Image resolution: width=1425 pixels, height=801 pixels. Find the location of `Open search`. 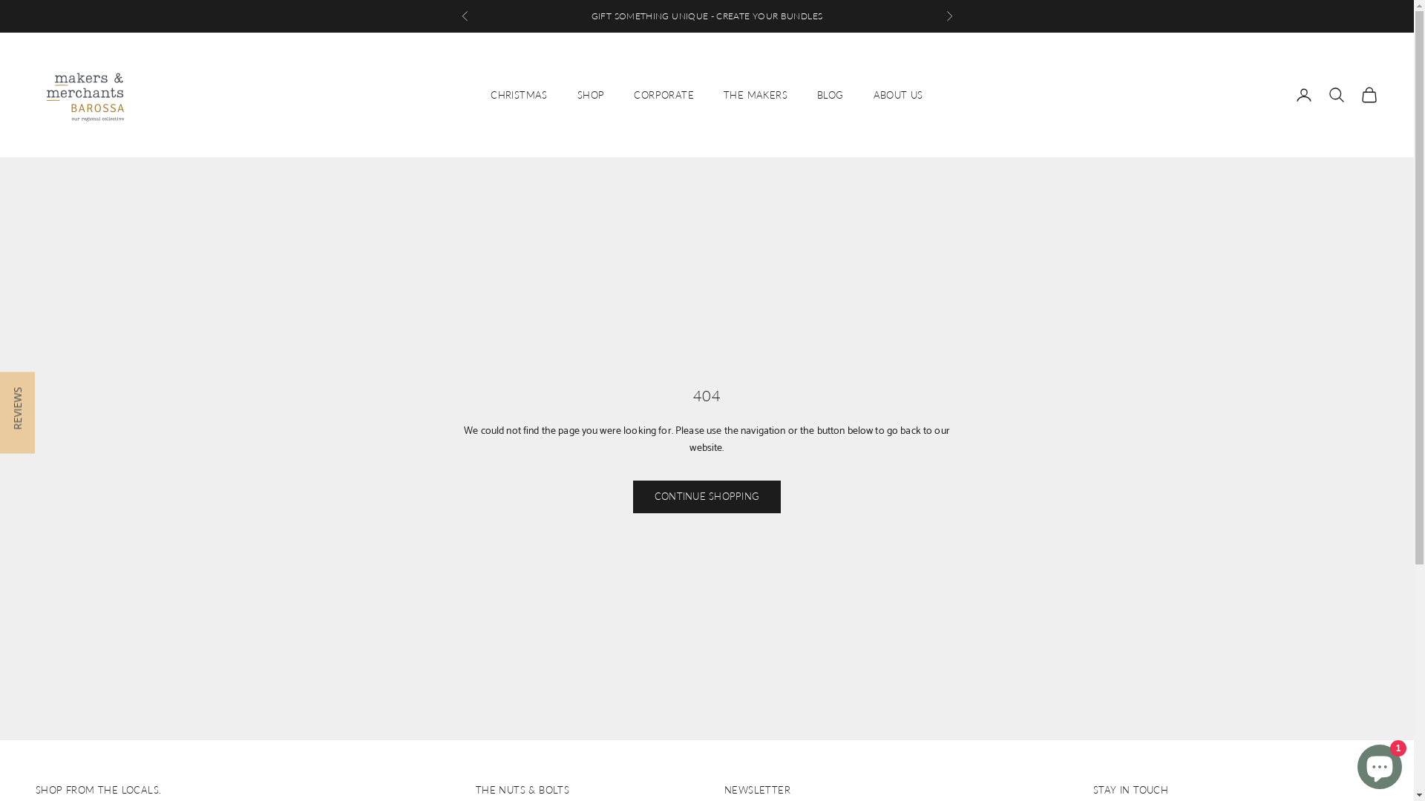

Open search is located at coordinates (1337, 95).